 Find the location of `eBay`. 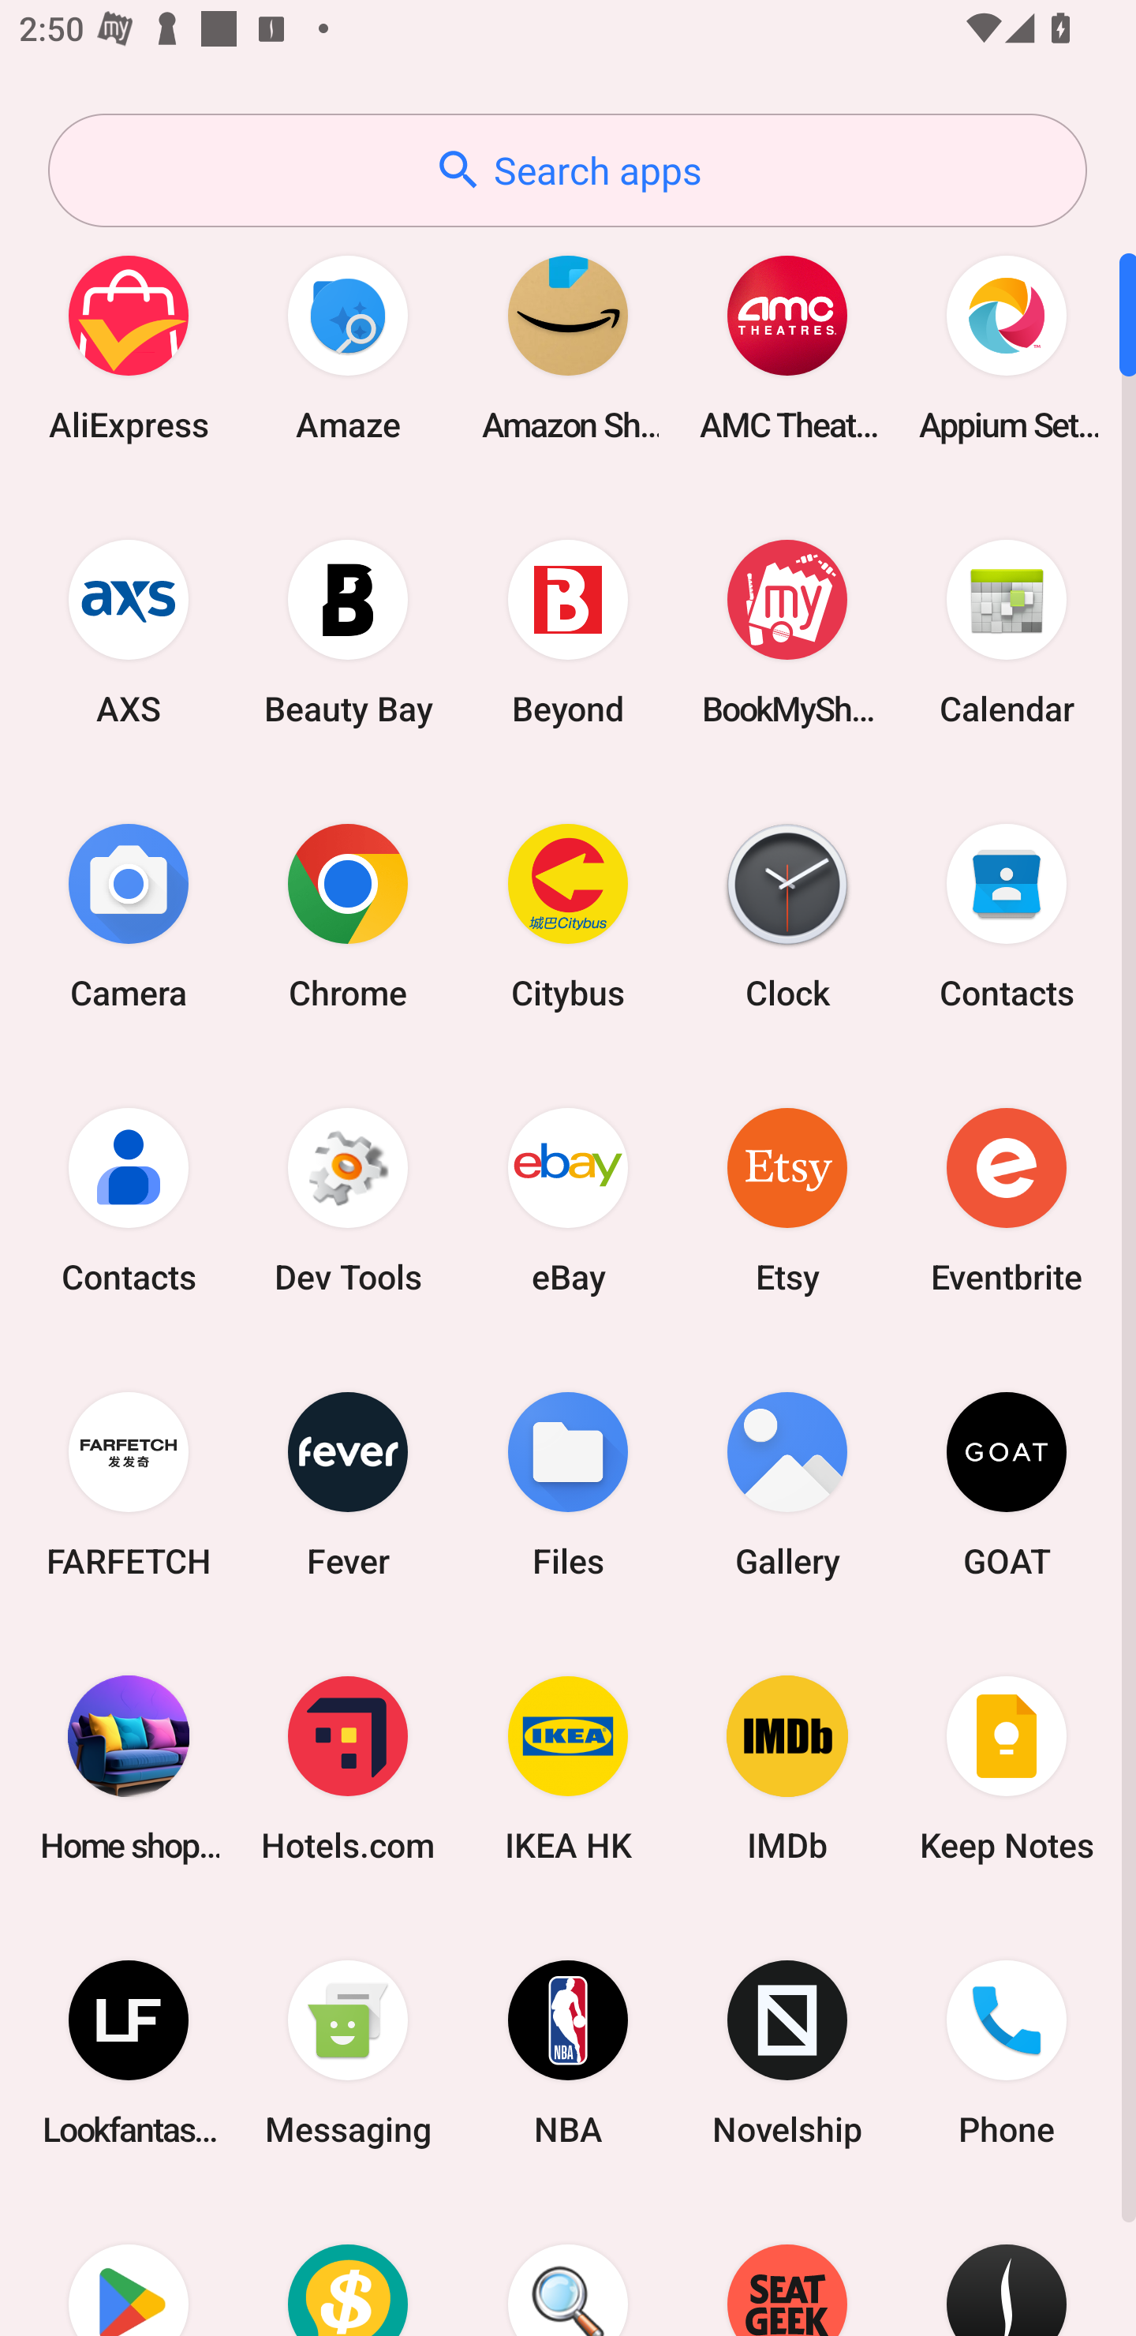

eBay is located at coordinates (568, 1200).